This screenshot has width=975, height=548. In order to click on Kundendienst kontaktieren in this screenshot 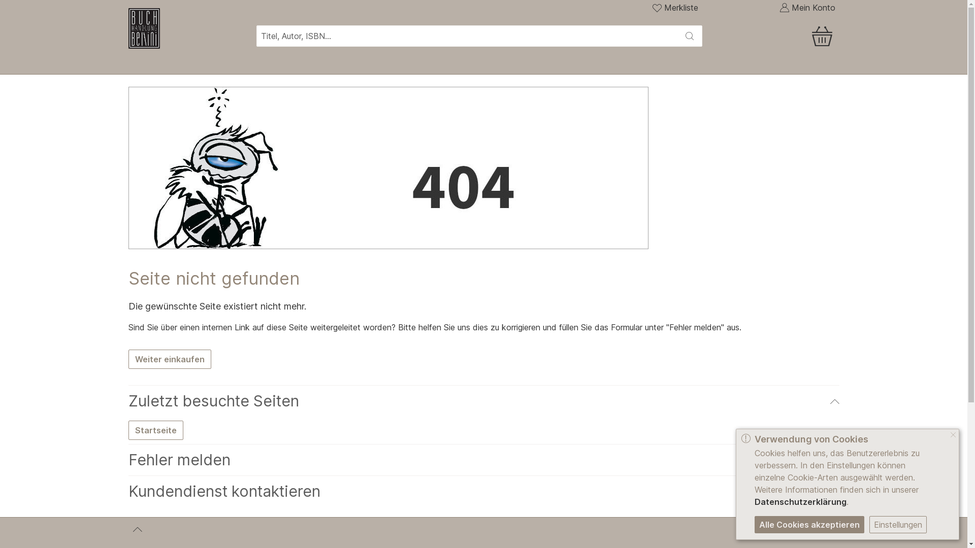, I will do `click(483, 491)`.